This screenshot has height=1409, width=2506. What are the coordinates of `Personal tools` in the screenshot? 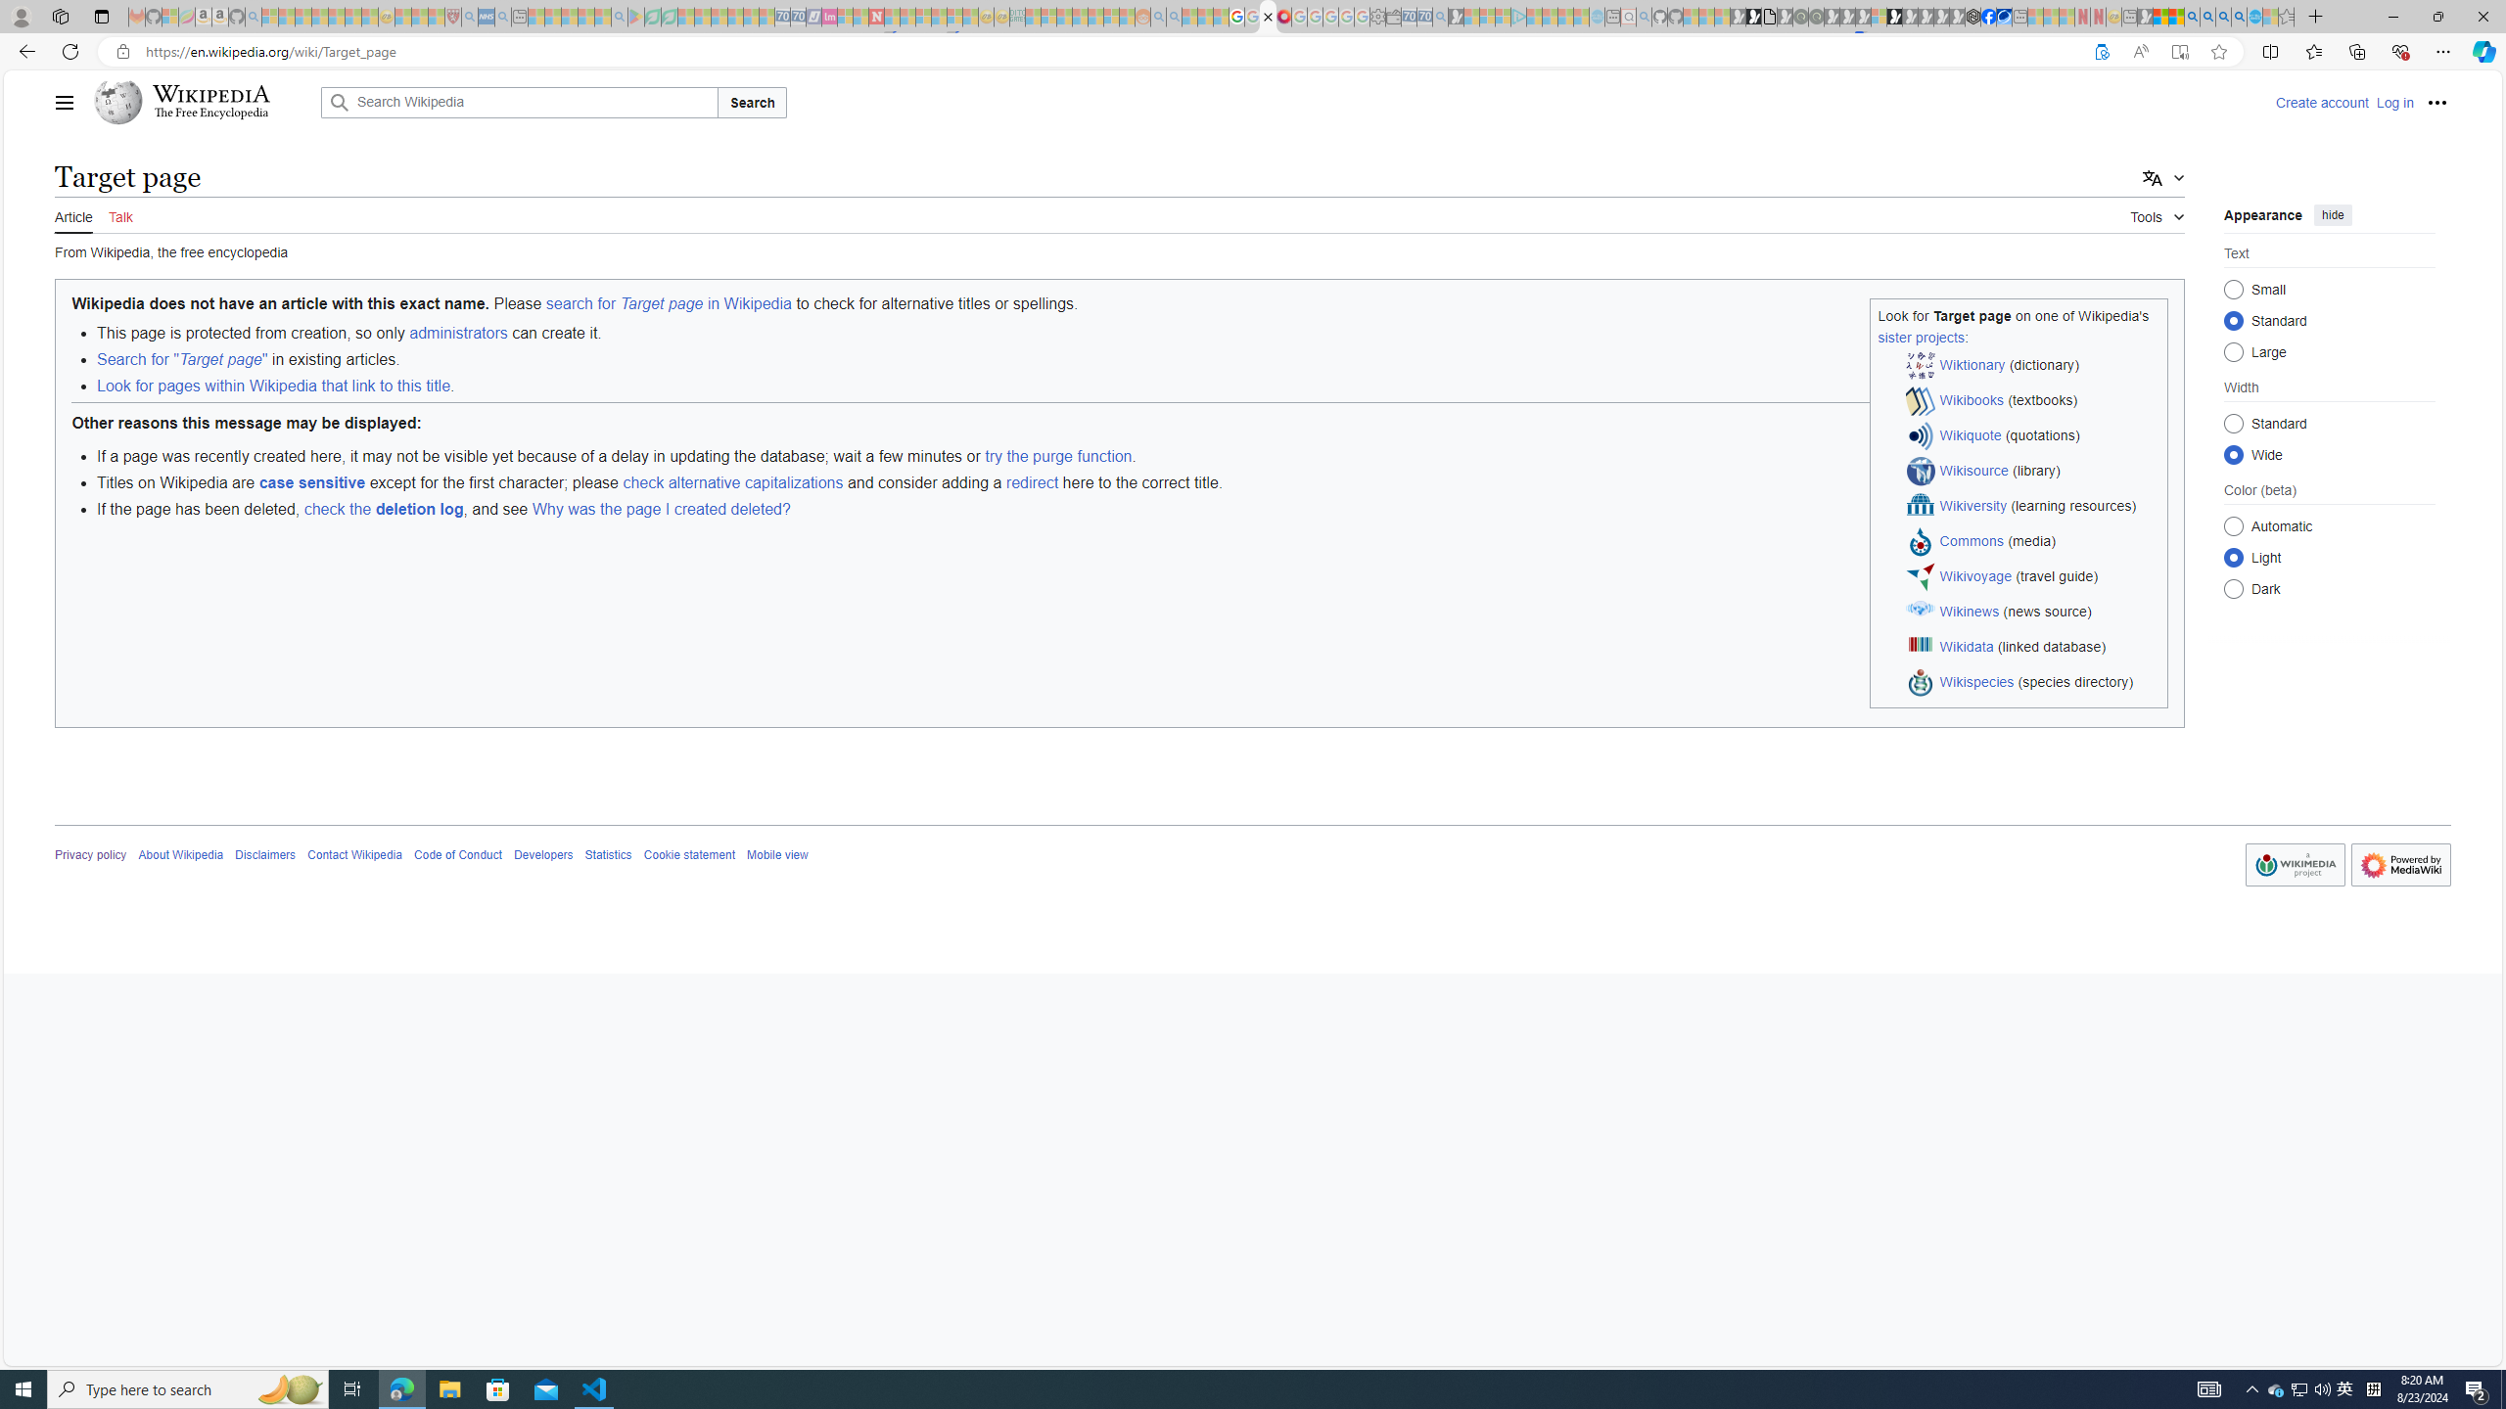 It's located at (2436, 102).